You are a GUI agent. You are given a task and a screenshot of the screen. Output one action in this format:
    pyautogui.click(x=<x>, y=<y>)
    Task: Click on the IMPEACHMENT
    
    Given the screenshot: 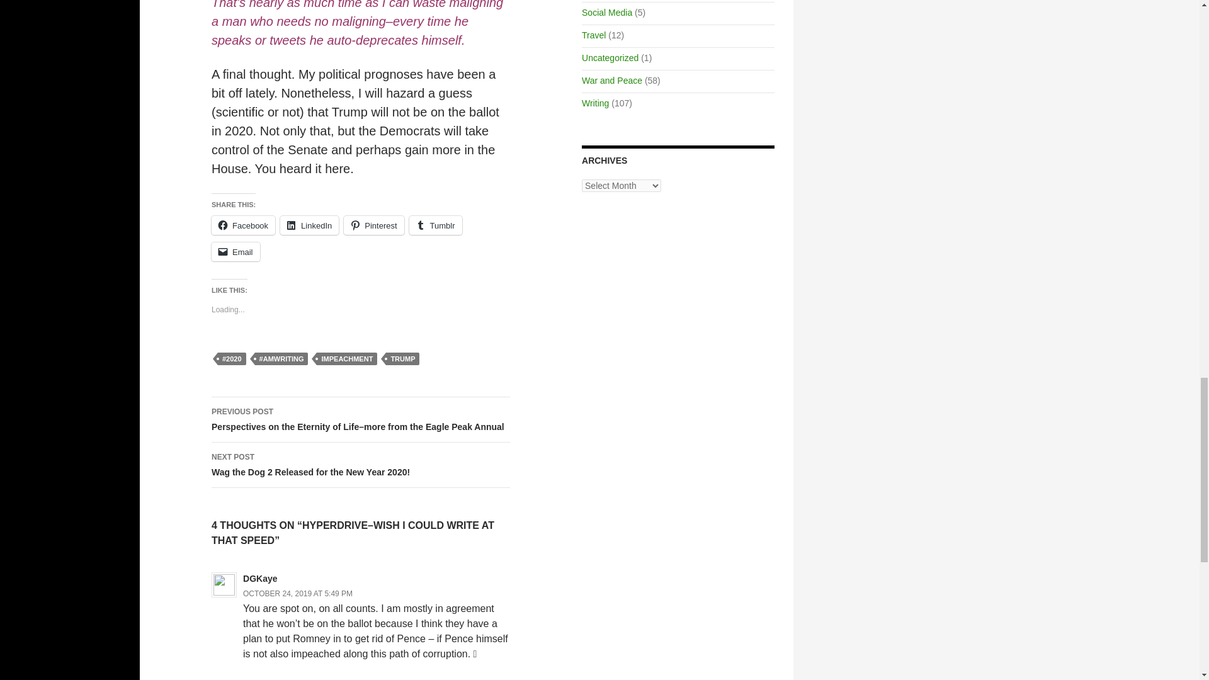 What is the action you would take?
    pyautogui.click(x=347, y=359)
    